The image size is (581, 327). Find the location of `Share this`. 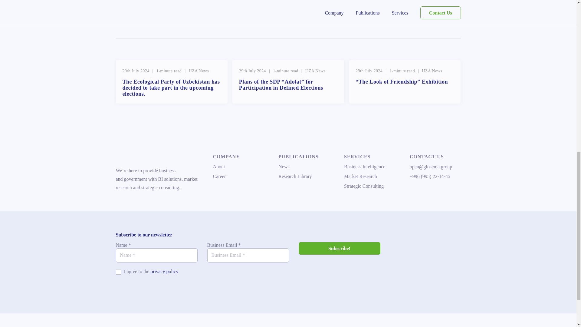

Share this is located at coordinates (123, 8).